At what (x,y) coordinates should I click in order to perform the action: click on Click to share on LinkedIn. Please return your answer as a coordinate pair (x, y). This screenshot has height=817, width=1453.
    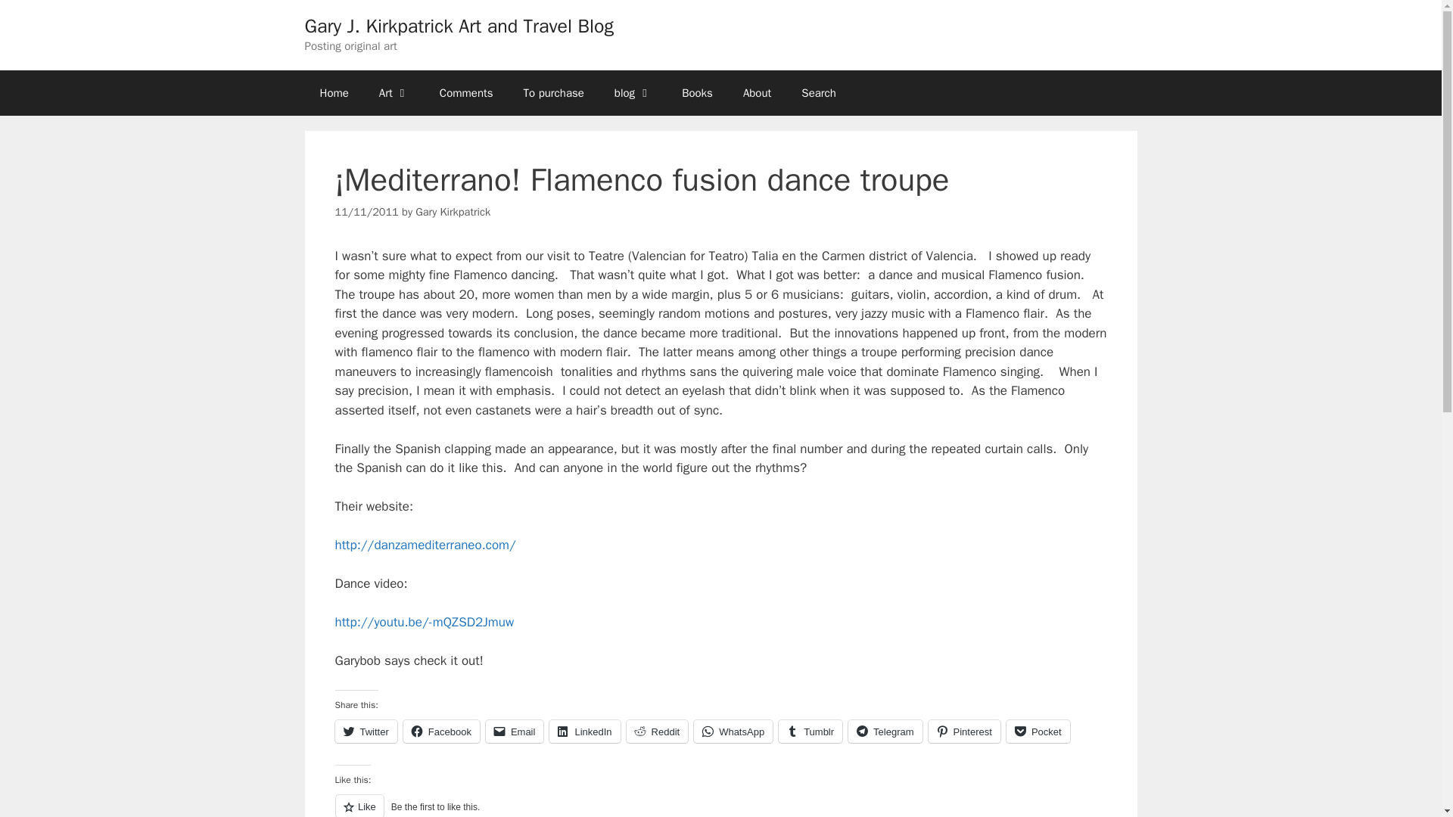
    Looking at the image, I should click on (584, 731).